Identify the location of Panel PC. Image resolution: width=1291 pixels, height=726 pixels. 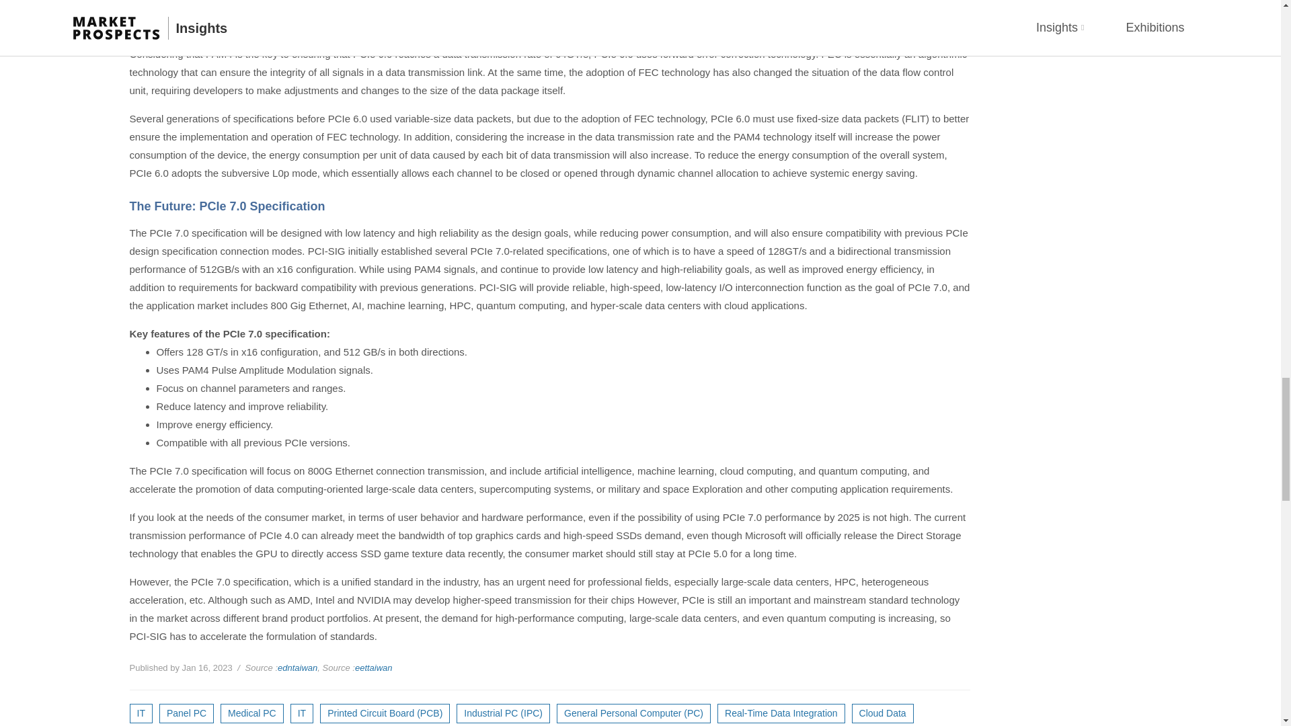
(186, 713).